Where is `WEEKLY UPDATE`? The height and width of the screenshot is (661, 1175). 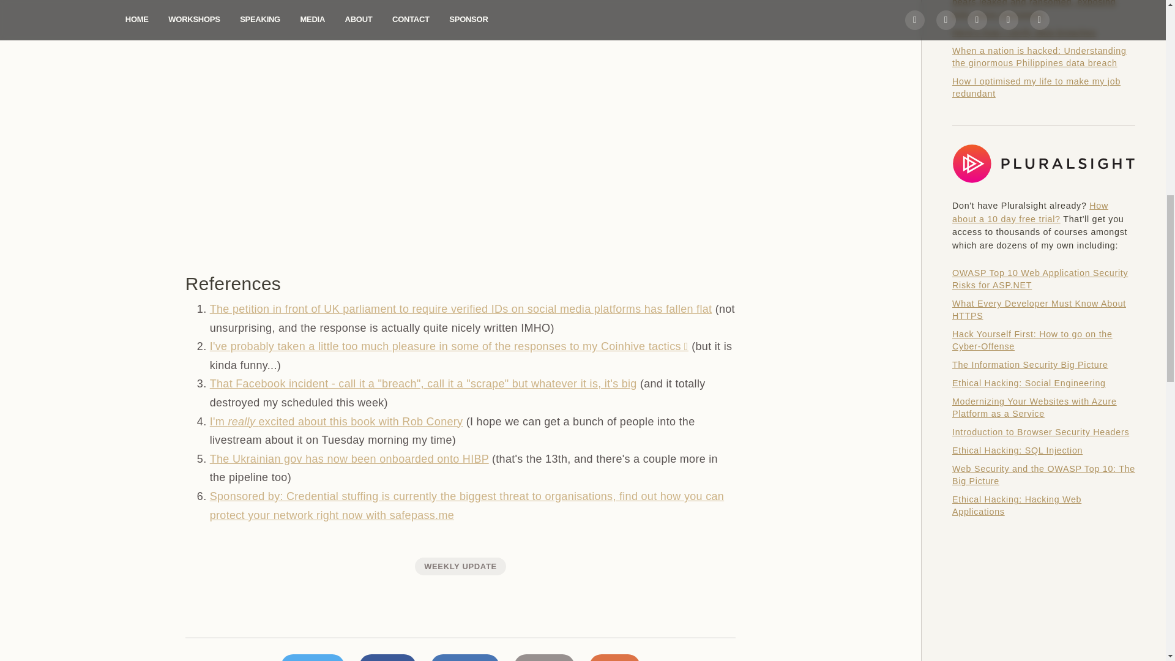
WEEKLY UPDATE is located at coordinates (460, 566).